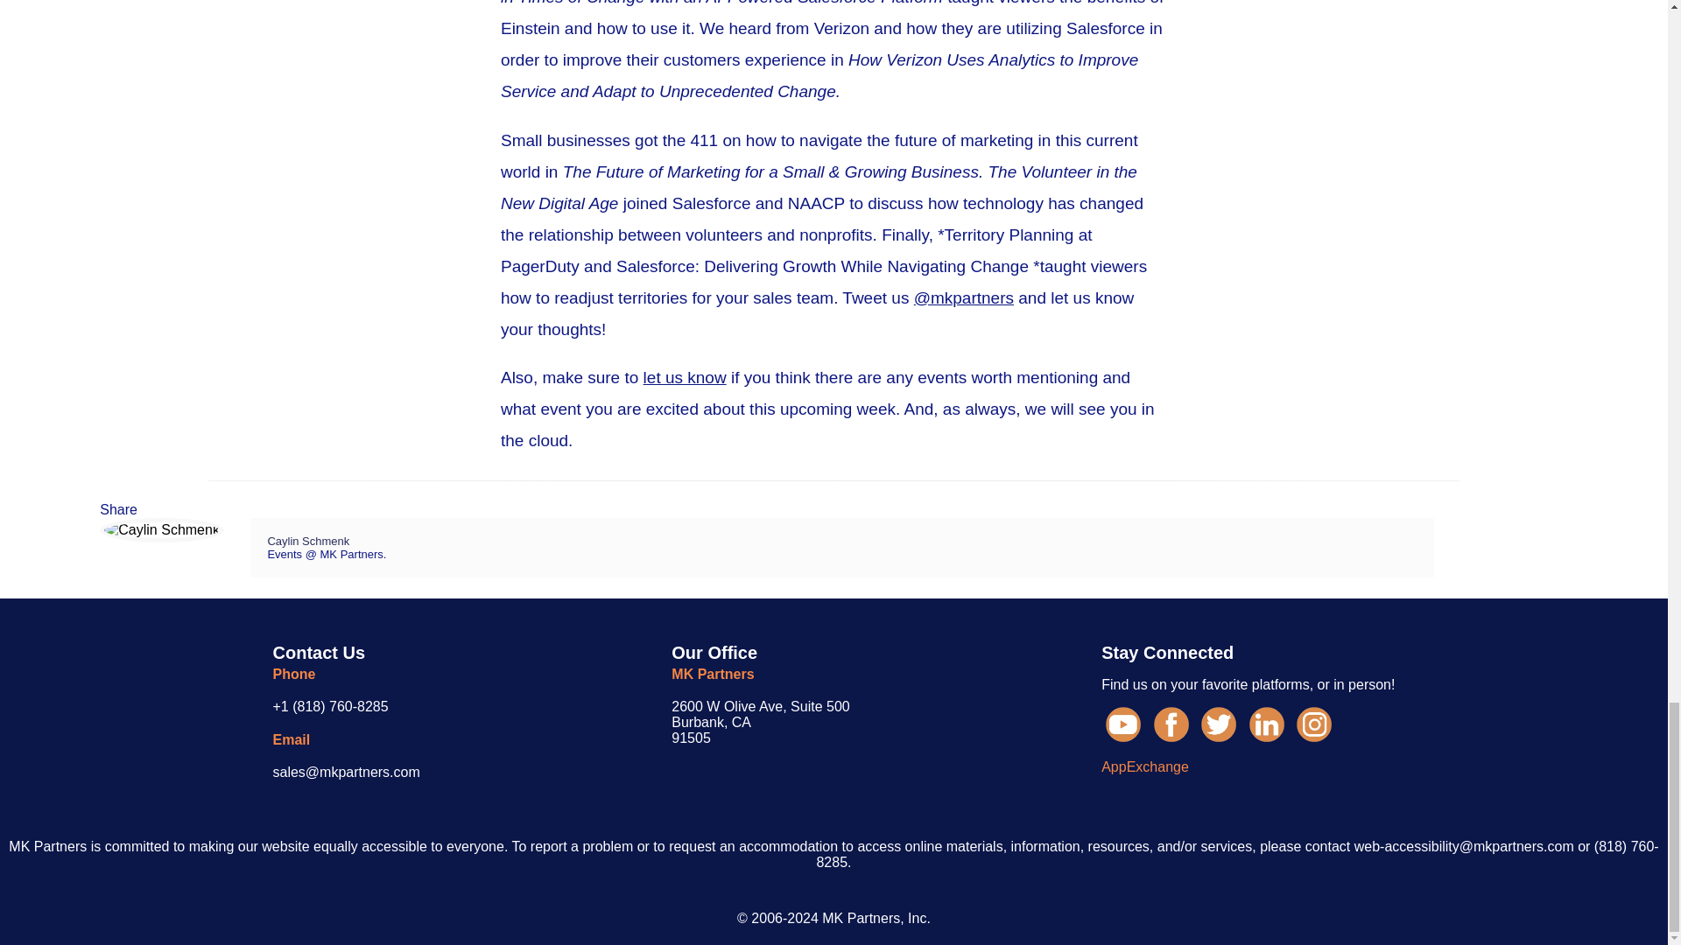 The width and height of the screenshot is (1681, 945). What do you see at coordinates (308, 541) in the screenshot?
I see `AppExchange` at bounding box center [308, 541].